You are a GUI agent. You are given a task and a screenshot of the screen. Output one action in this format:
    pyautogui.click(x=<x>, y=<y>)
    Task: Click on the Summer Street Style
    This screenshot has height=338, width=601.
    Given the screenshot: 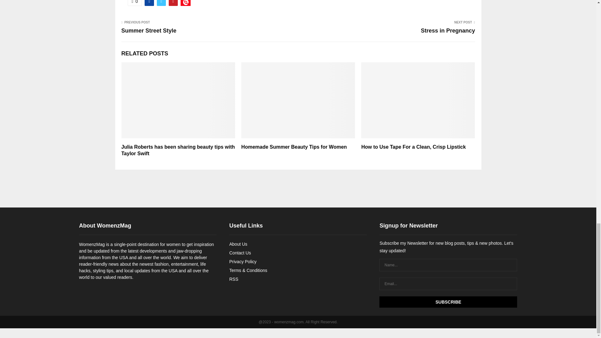 What is the action you would take?
    pyautogui.click(x=149, y=31)
    